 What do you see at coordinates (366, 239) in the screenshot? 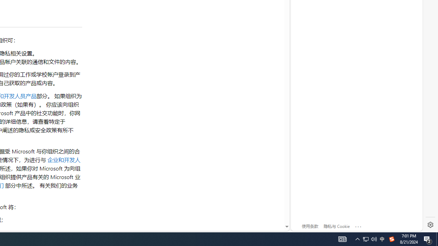
I see `User Promoted Notification Area` at bounding box center [366, 239].